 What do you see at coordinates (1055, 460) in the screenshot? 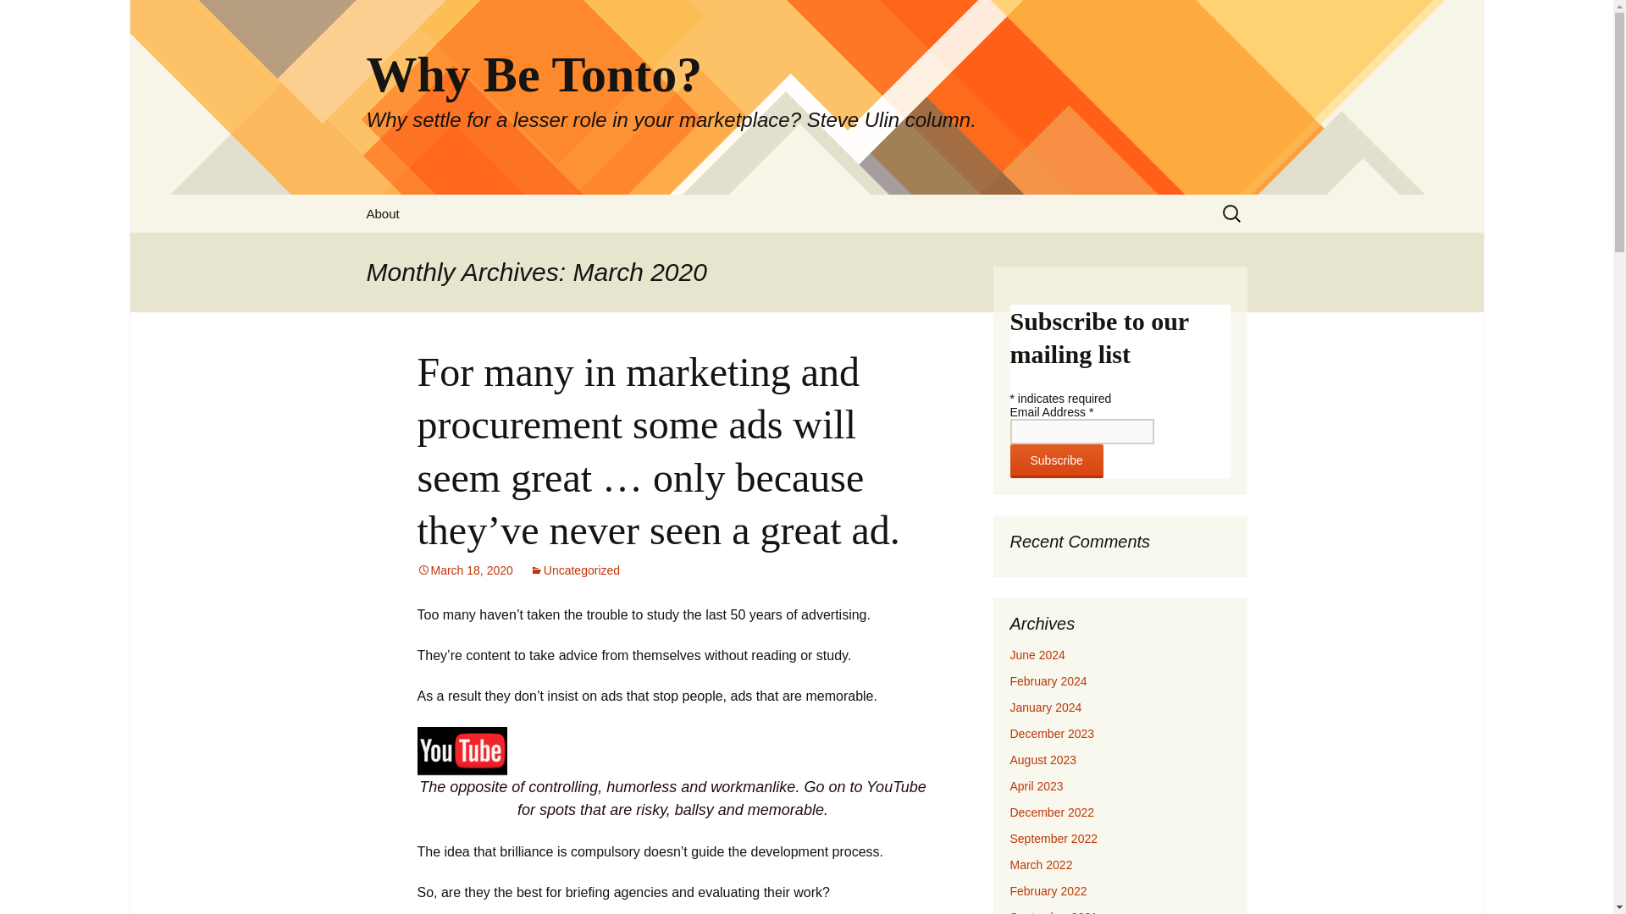
I see `Subscribe` at bounding box center [1055, 460].